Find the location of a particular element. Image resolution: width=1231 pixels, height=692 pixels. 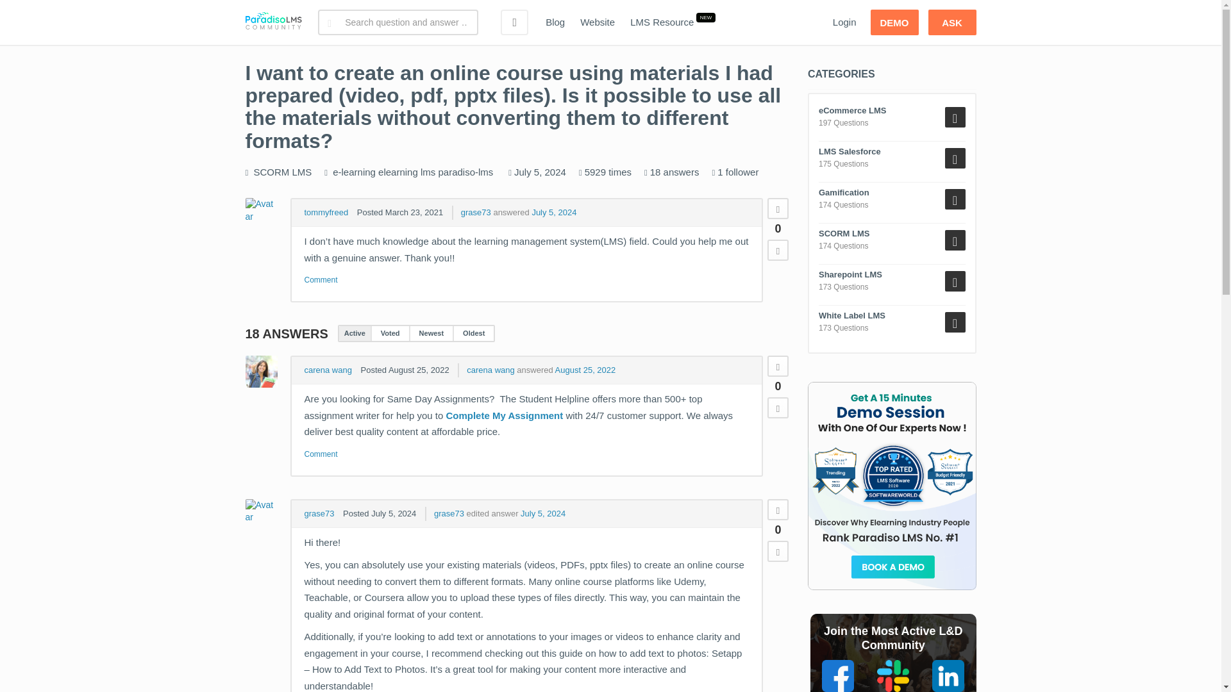

DEMO is located at coordinates (894, 22).